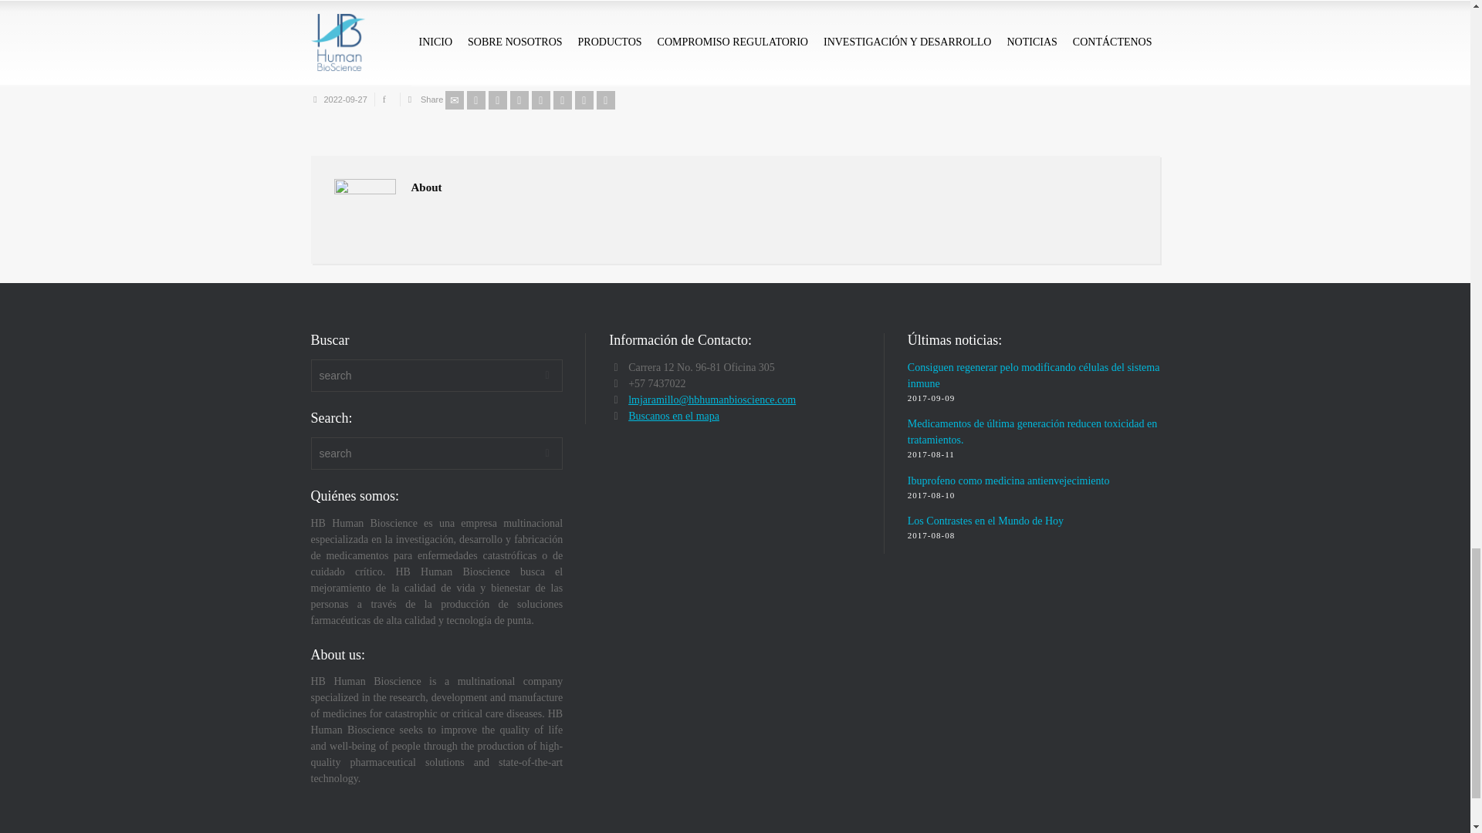  I want to click on Twitter, so click(475, 99).